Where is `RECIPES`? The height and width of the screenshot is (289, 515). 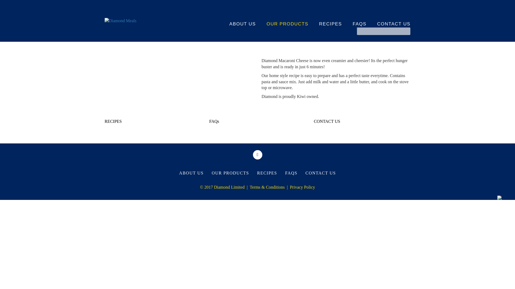 RECIPES is located at coordinates (267, 173).